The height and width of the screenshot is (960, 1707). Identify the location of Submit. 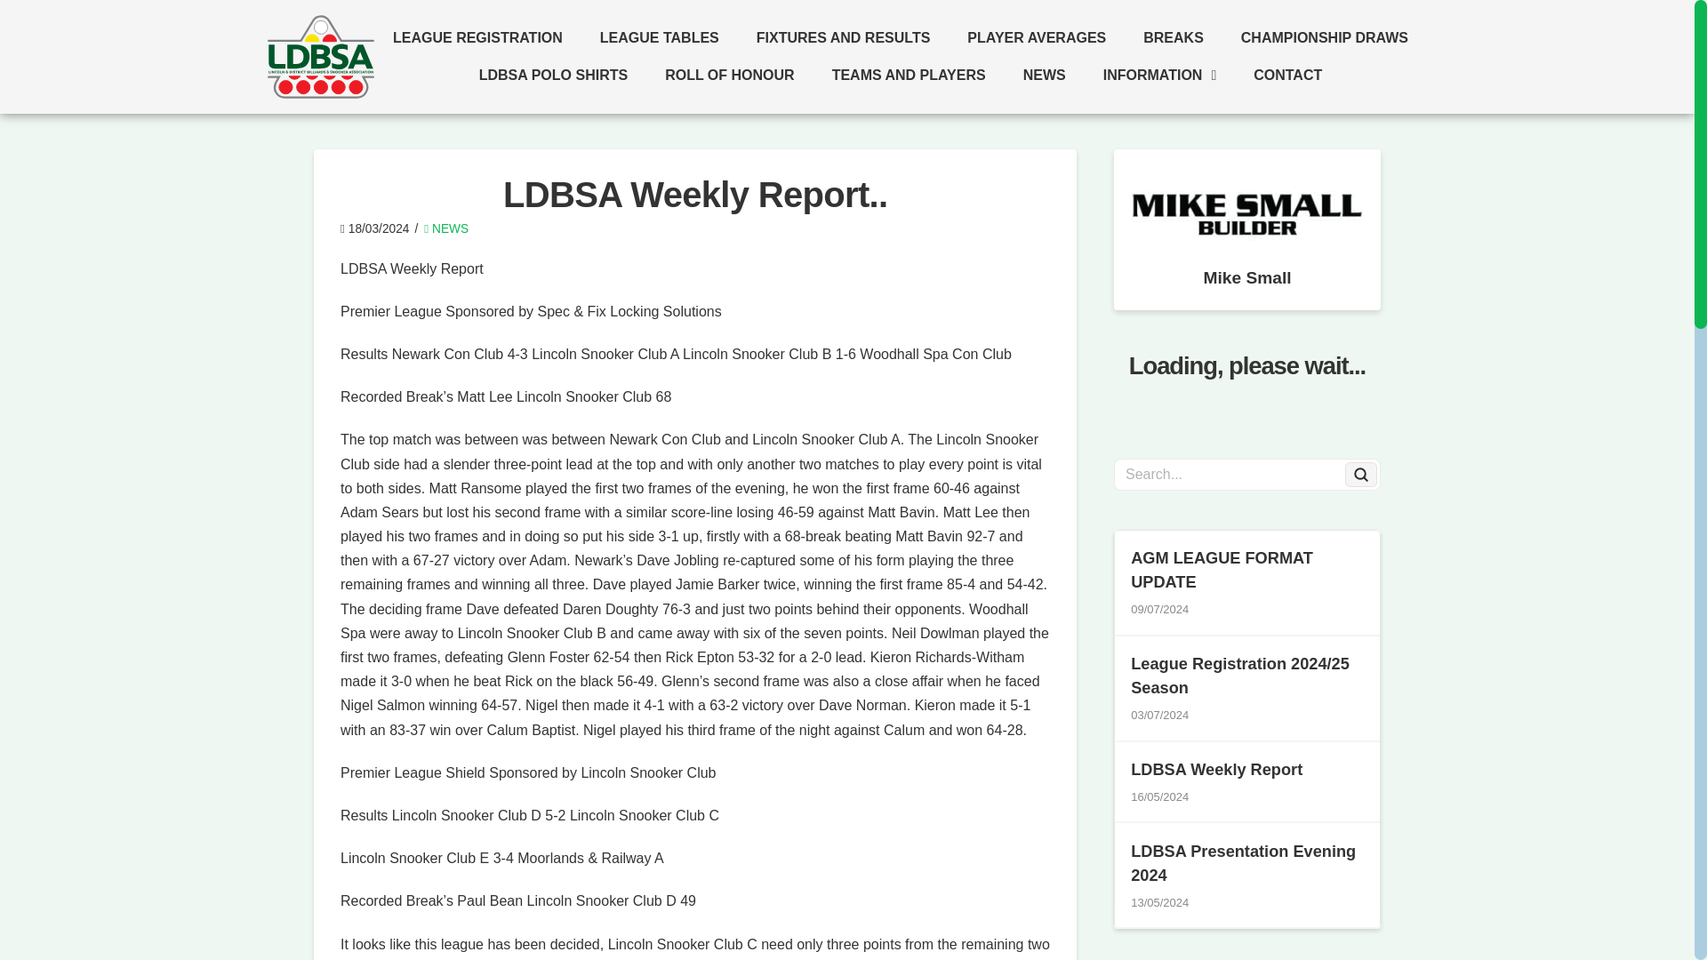
(1360, 474).